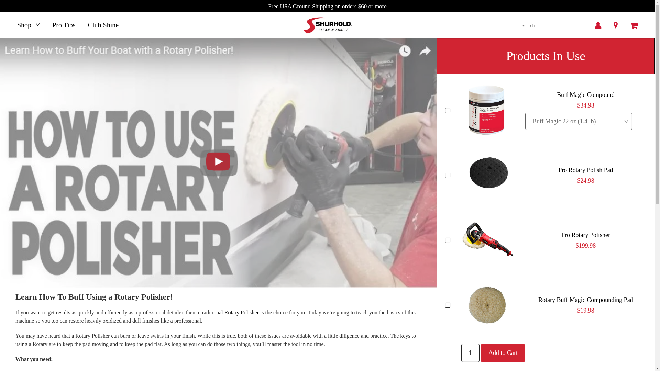 The height and width of the screenshot is (371, 660). What do you see at coordinates (327, 25) in the screenshot?
I see `Shurhold Industries, Inc.` at bounding box center [327, 25].